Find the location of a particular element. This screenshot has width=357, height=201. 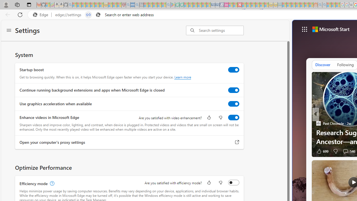

Utah sues federal government - Search - Sleeping is located at coordinates (324, 5).